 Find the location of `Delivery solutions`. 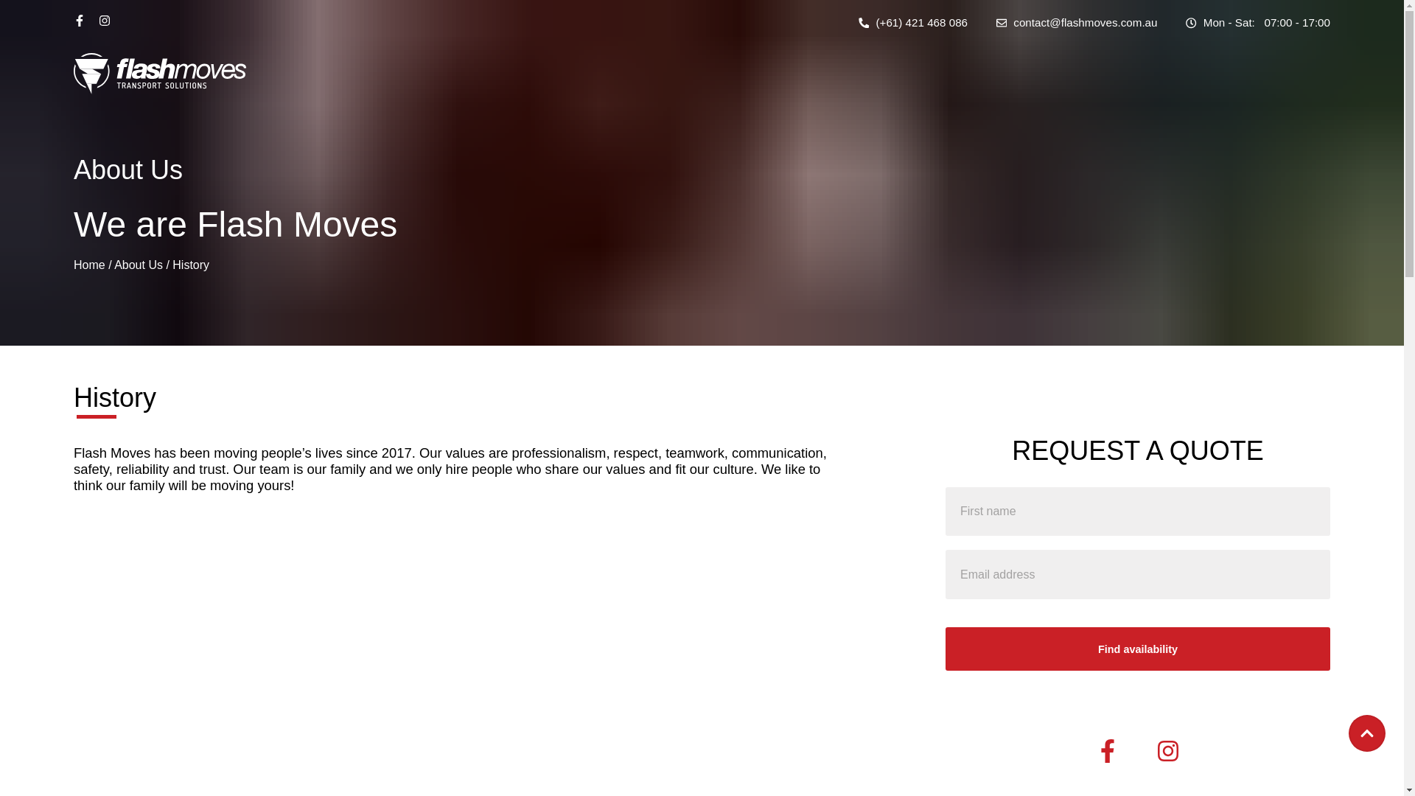

Delivery solutions is located at coordinates (506, 677).